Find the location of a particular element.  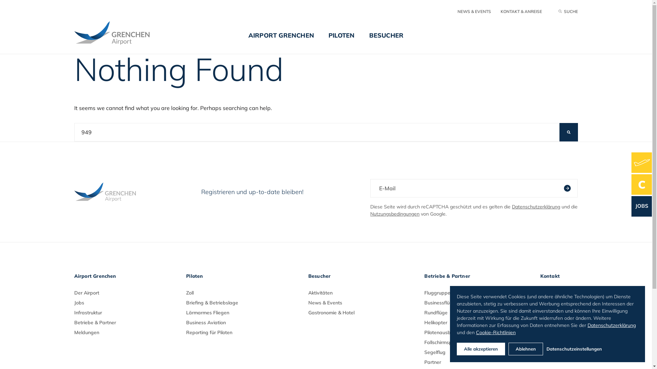

Kontaktformular is located at coordinates (558, 313).